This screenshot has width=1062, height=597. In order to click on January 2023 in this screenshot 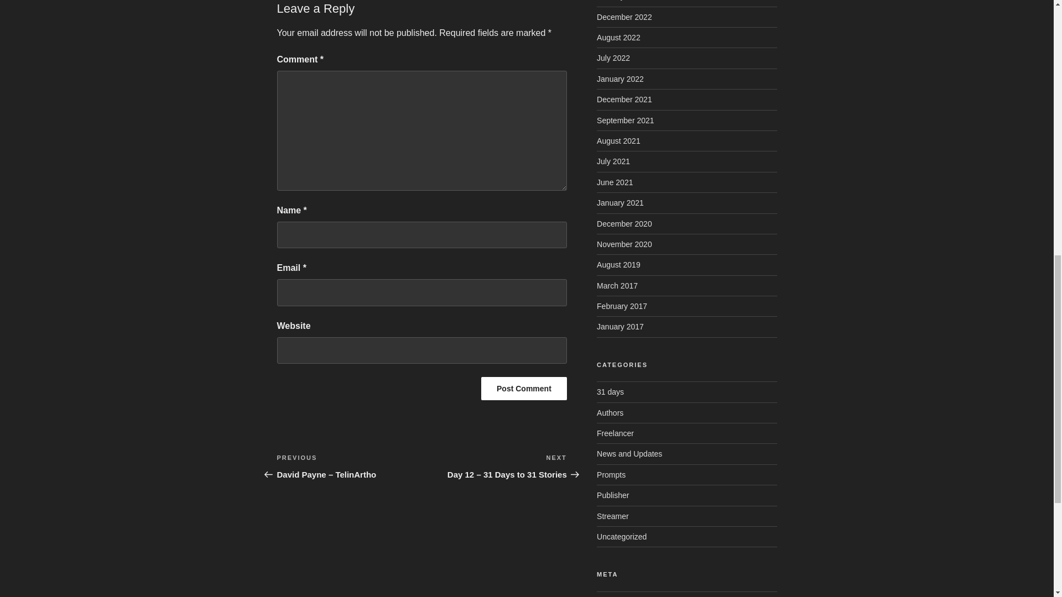, I will do `click(620, 0)`.